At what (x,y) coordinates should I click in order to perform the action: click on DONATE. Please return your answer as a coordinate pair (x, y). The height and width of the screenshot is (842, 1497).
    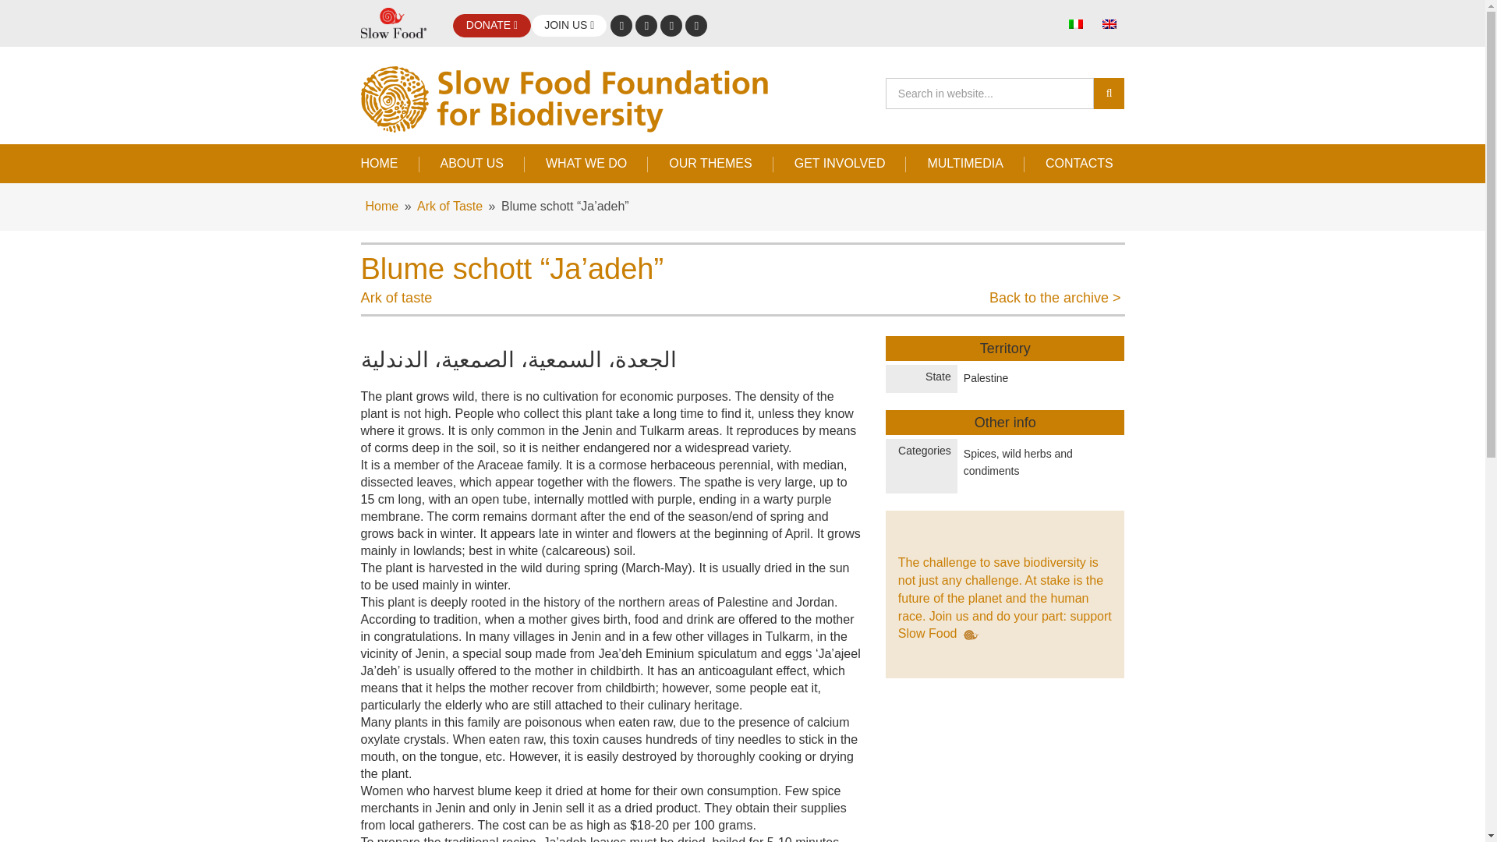
    Looking at the image, I should click on (491, 24).